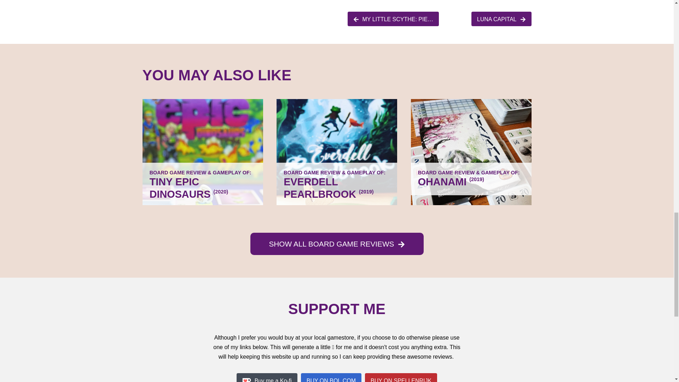 Image resolution: width=679 pixels, height=382 pixels. I want to click on BUY ON SPELLENRIJK, so click(401, 377).